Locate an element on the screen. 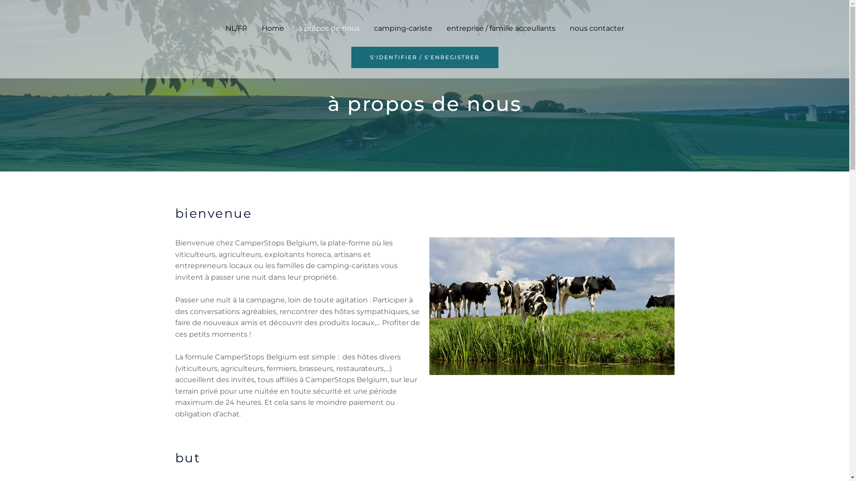 This screenshot has width=856, height=481. camping-cariste is located at coordinates (403, 29).